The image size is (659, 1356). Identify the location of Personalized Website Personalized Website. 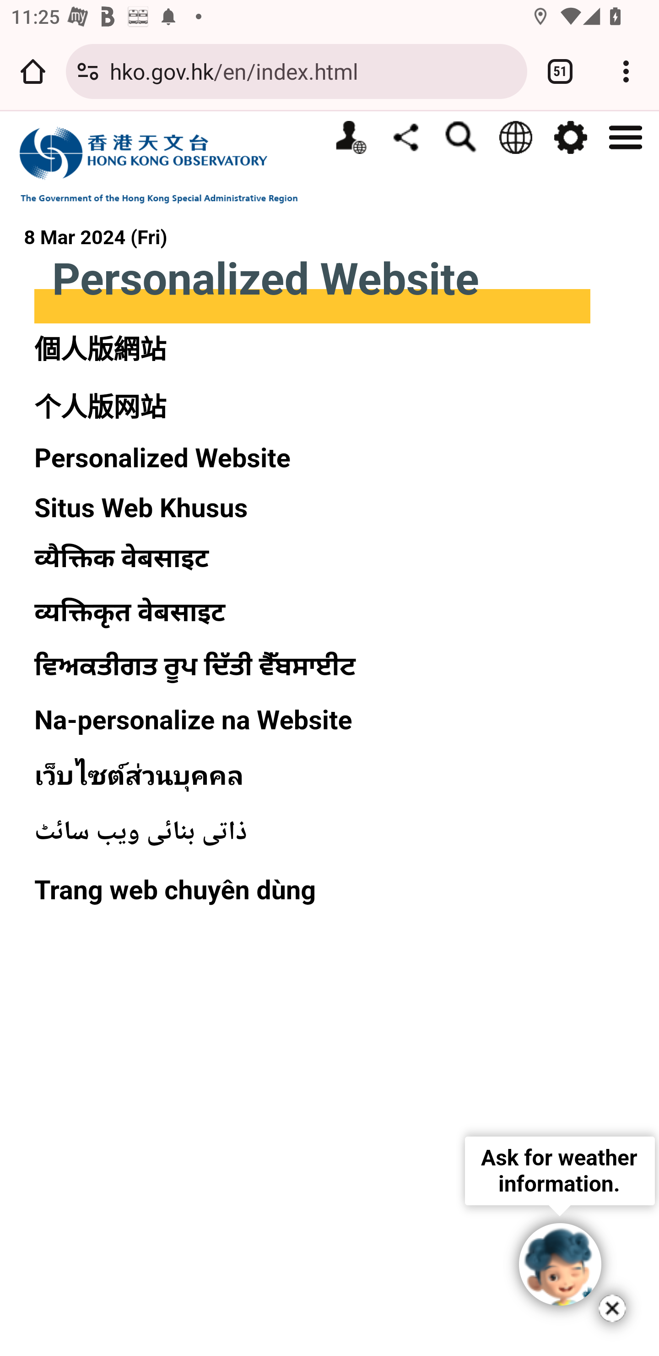
(351, 137).